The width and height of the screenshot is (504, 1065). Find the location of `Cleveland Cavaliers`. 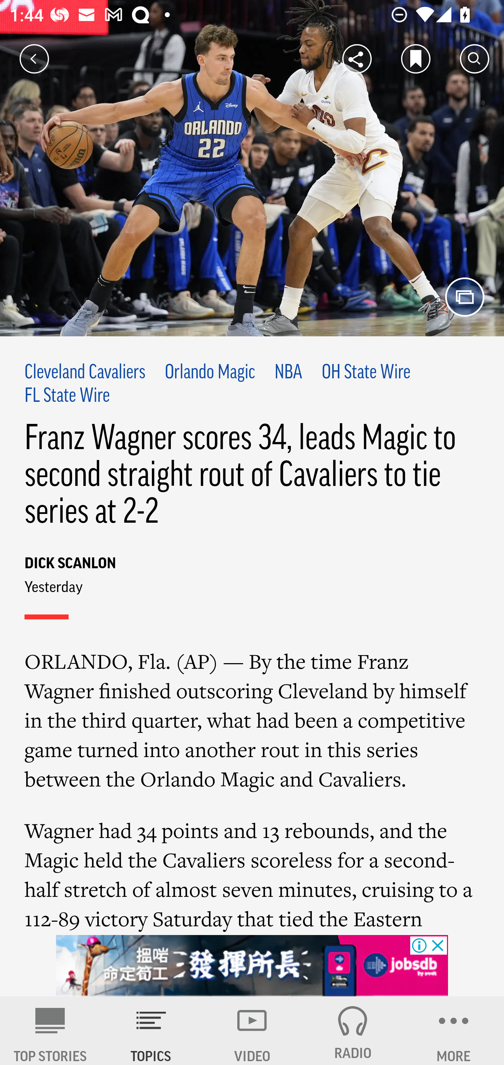

Cleveland Cavaliers is located at coordinates (85, 373).